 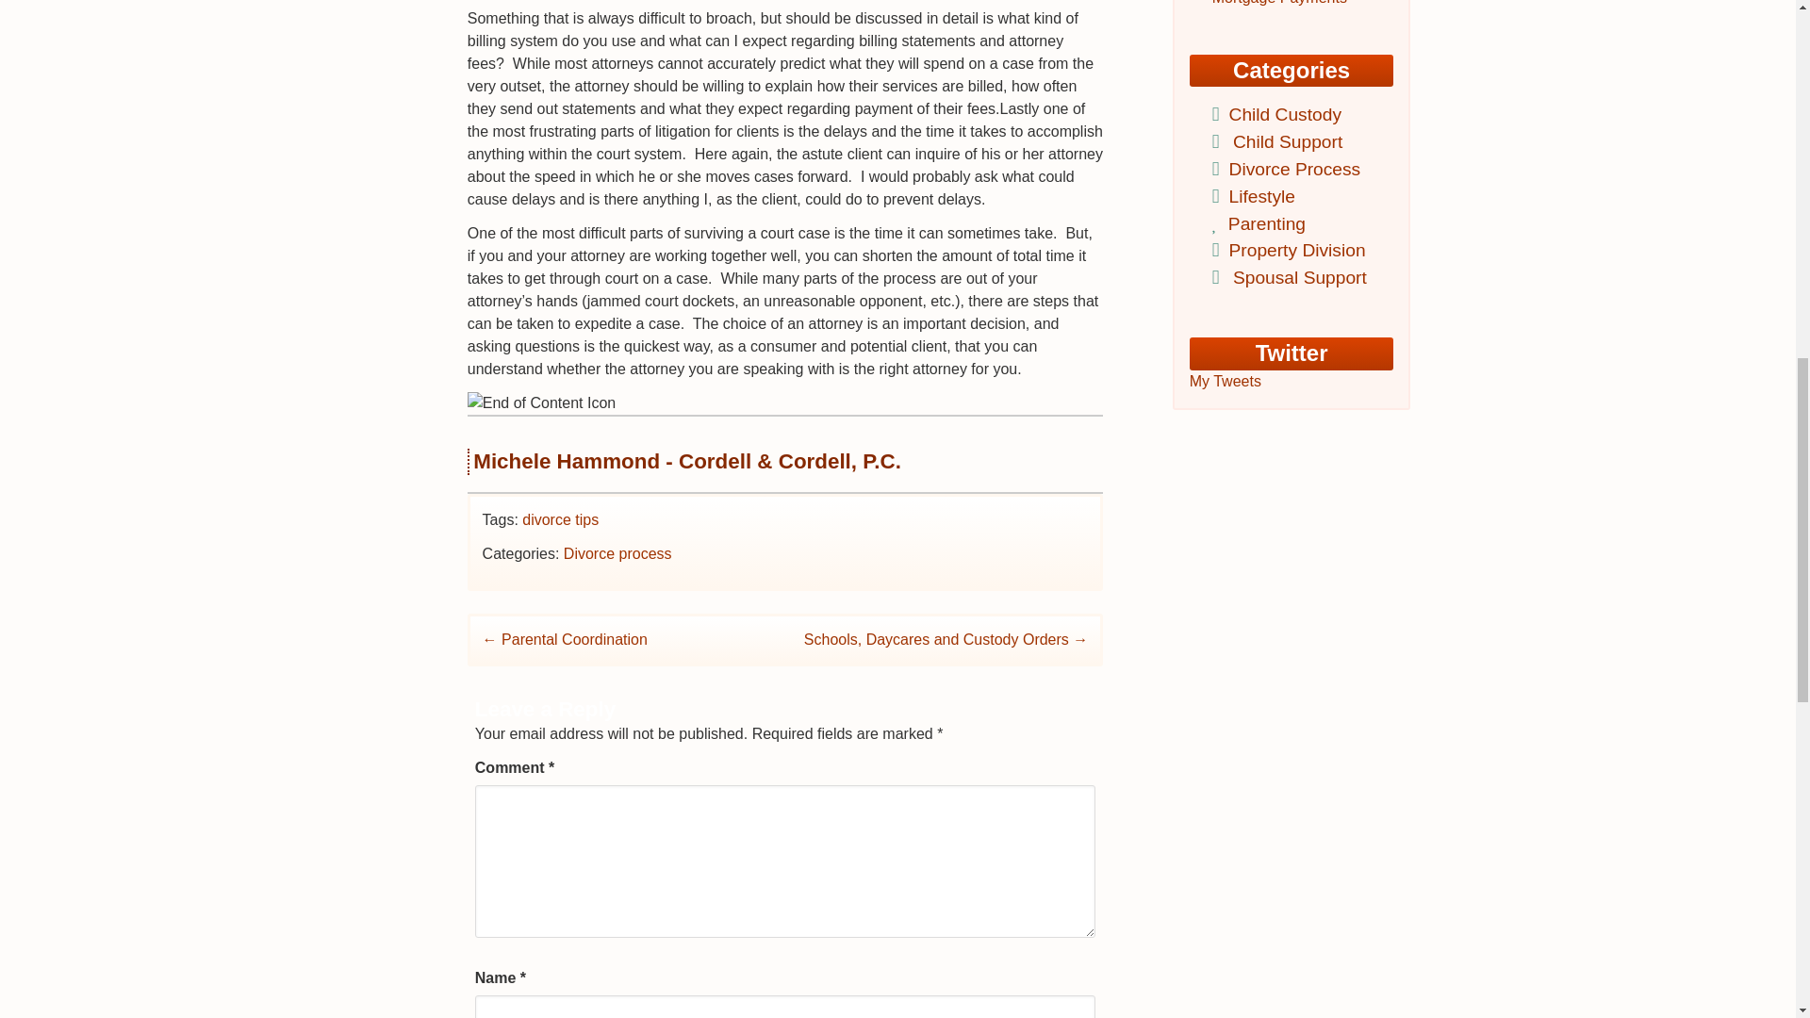 I want to click on Child Custody, so click(x=1282, y=114).